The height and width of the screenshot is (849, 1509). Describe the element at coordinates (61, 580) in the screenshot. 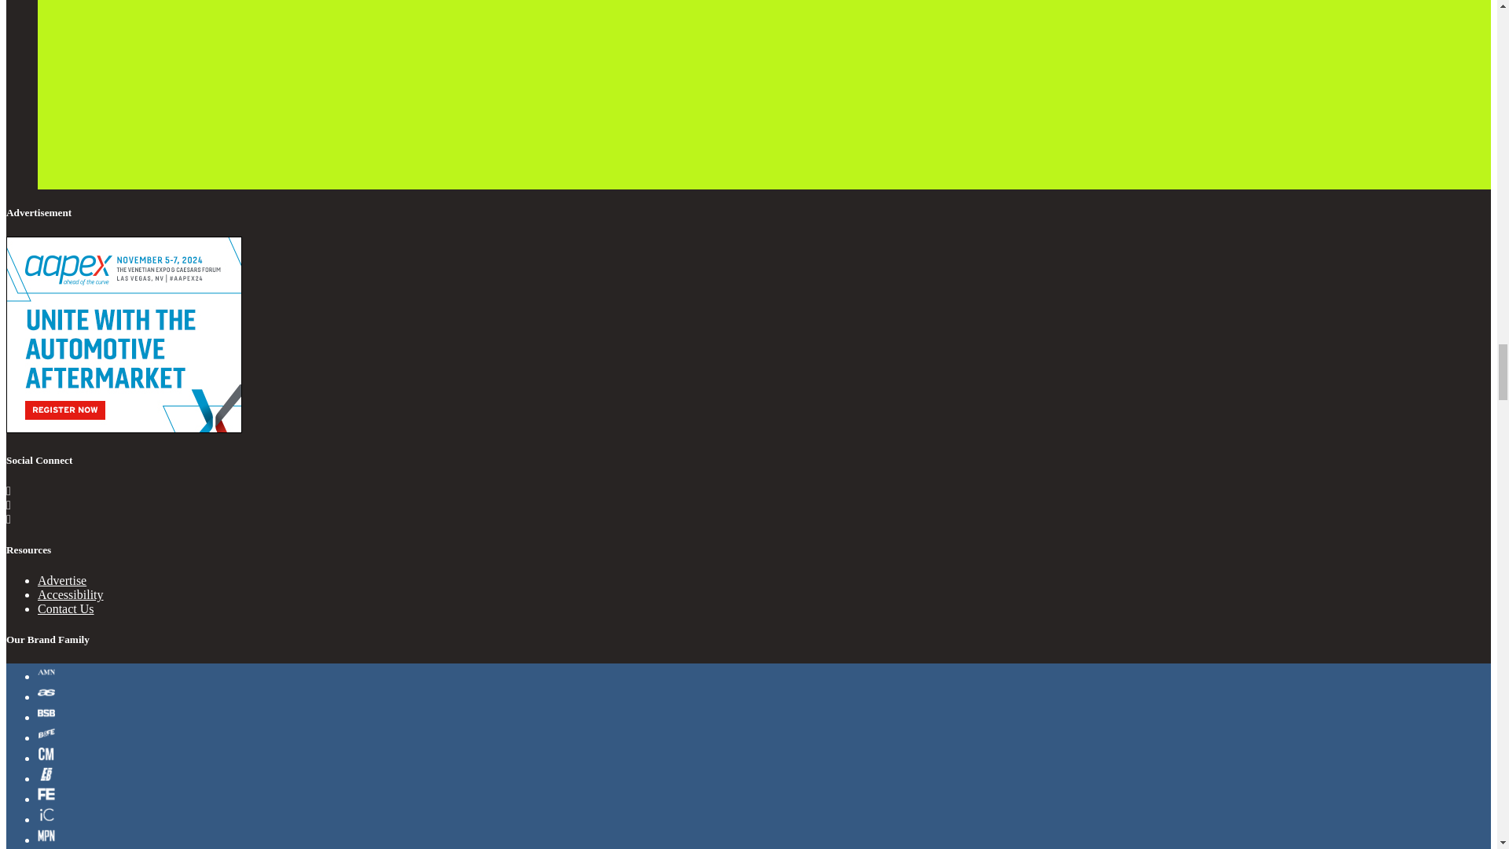

I see `Advertise` at that location.